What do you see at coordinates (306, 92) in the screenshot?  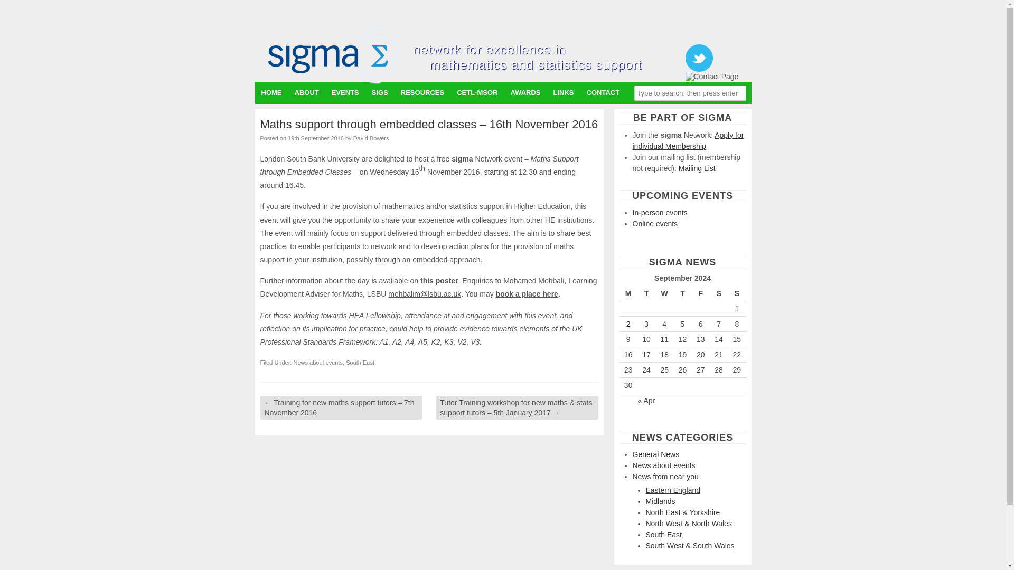 I see `ABOUT` at bounding box center [306, 92].